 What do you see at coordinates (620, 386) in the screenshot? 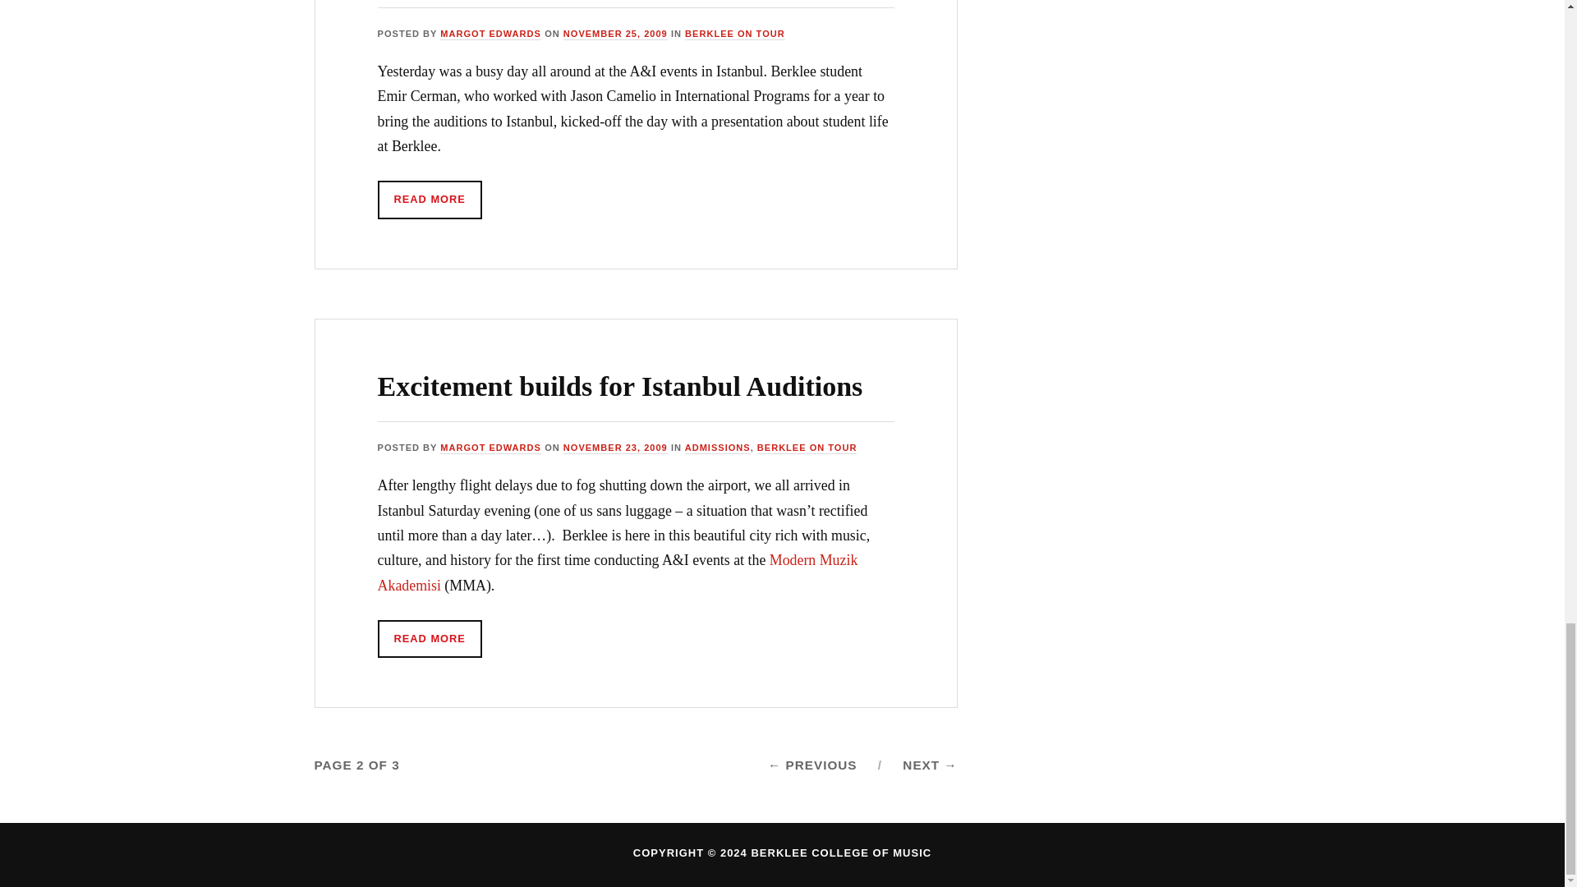
I see `Excitement builds for Istanbul Auditions` at bounding box center [620, 386].